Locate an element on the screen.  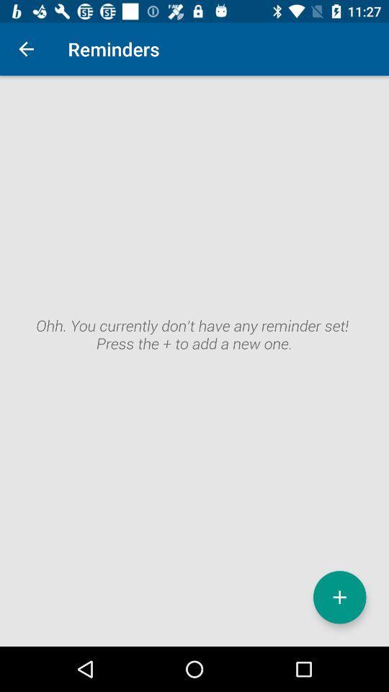
black reminder in page is located at coordinates (194, 361).